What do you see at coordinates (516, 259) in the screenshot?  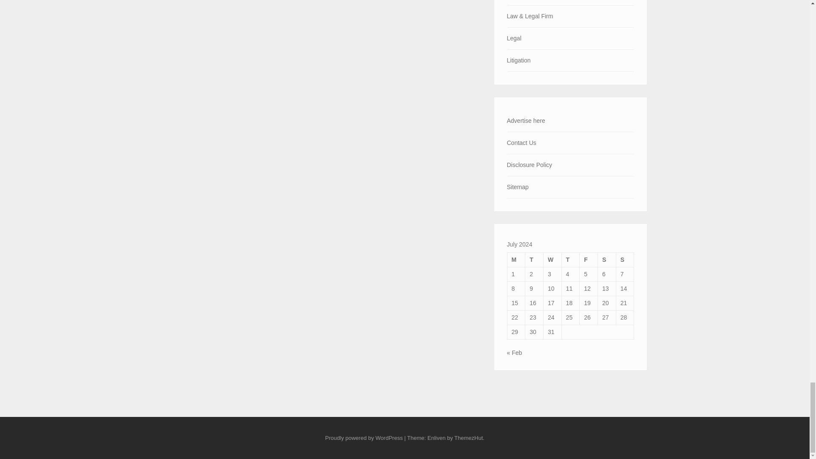 I see `Monday` at bounding box center [516, 259].